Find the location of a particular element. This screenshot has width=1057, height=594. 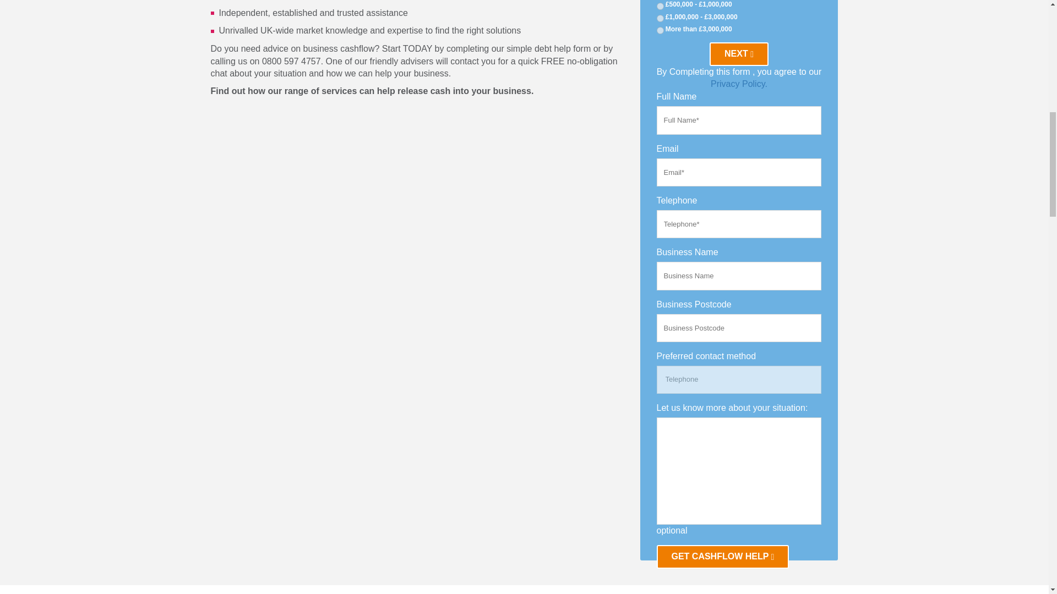

7 is located at coordinates (660, 30).